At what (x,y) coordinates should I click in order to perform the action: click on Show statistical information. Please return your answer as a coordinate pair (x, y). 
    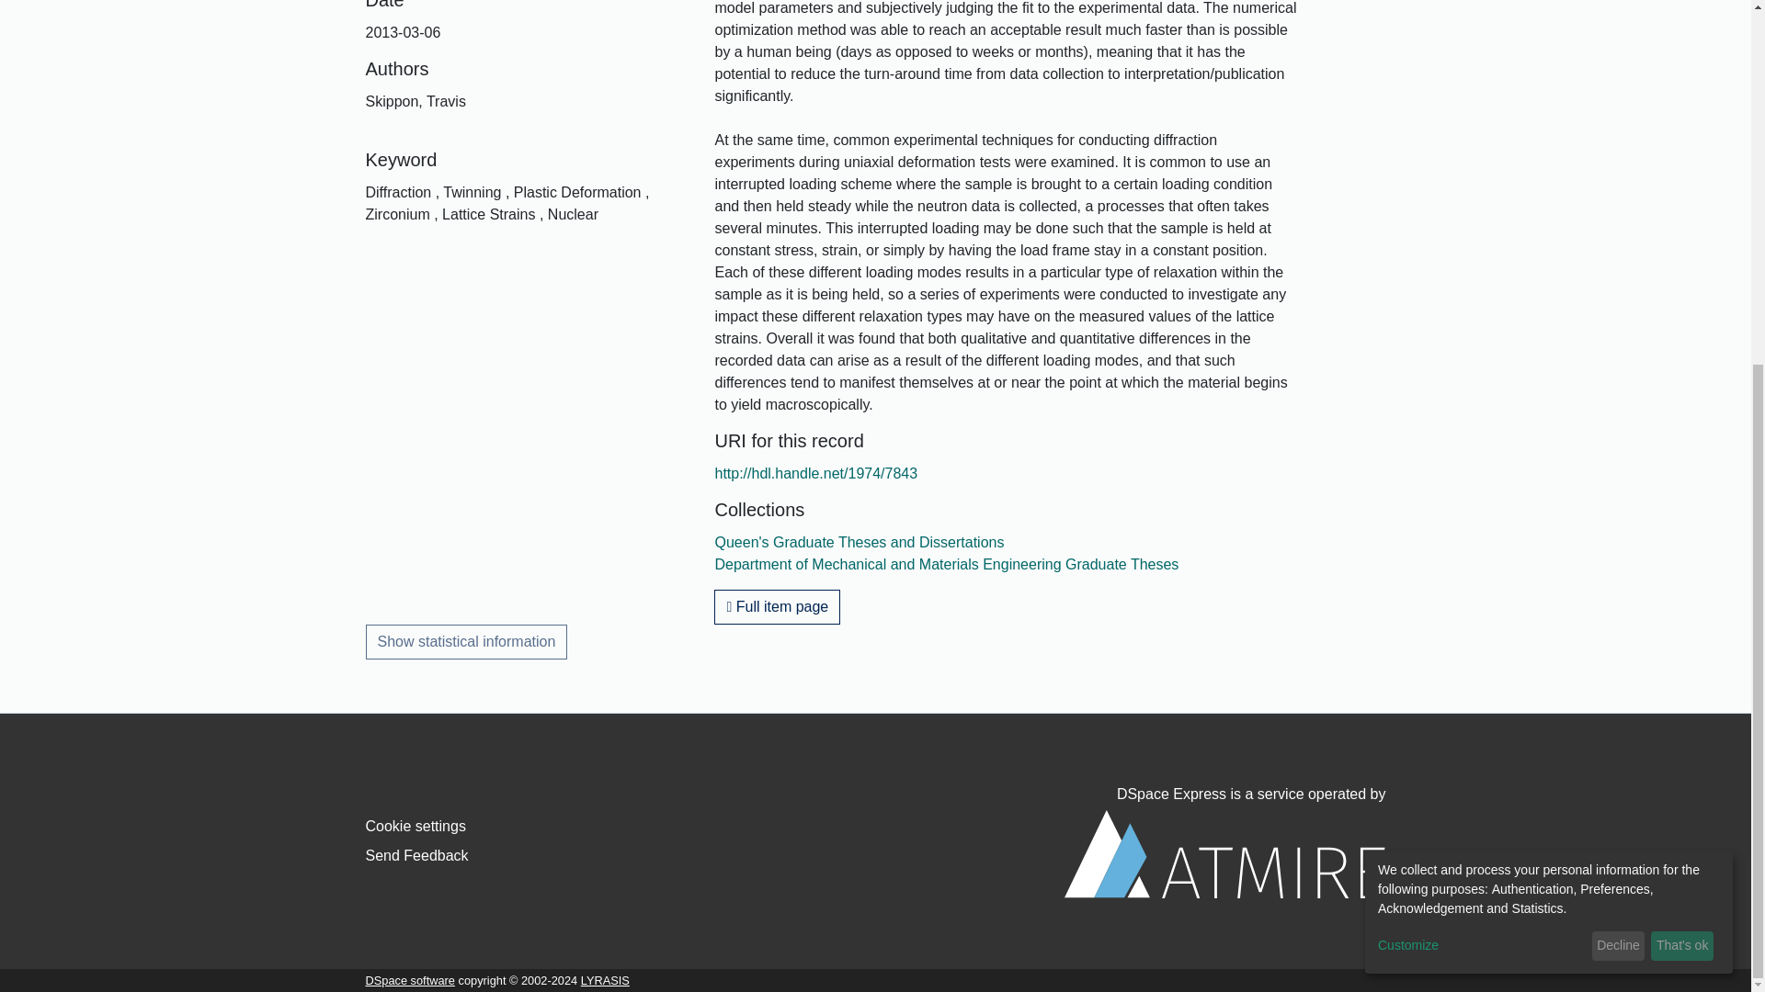
    Looking at the image, I should click on (467, 642).